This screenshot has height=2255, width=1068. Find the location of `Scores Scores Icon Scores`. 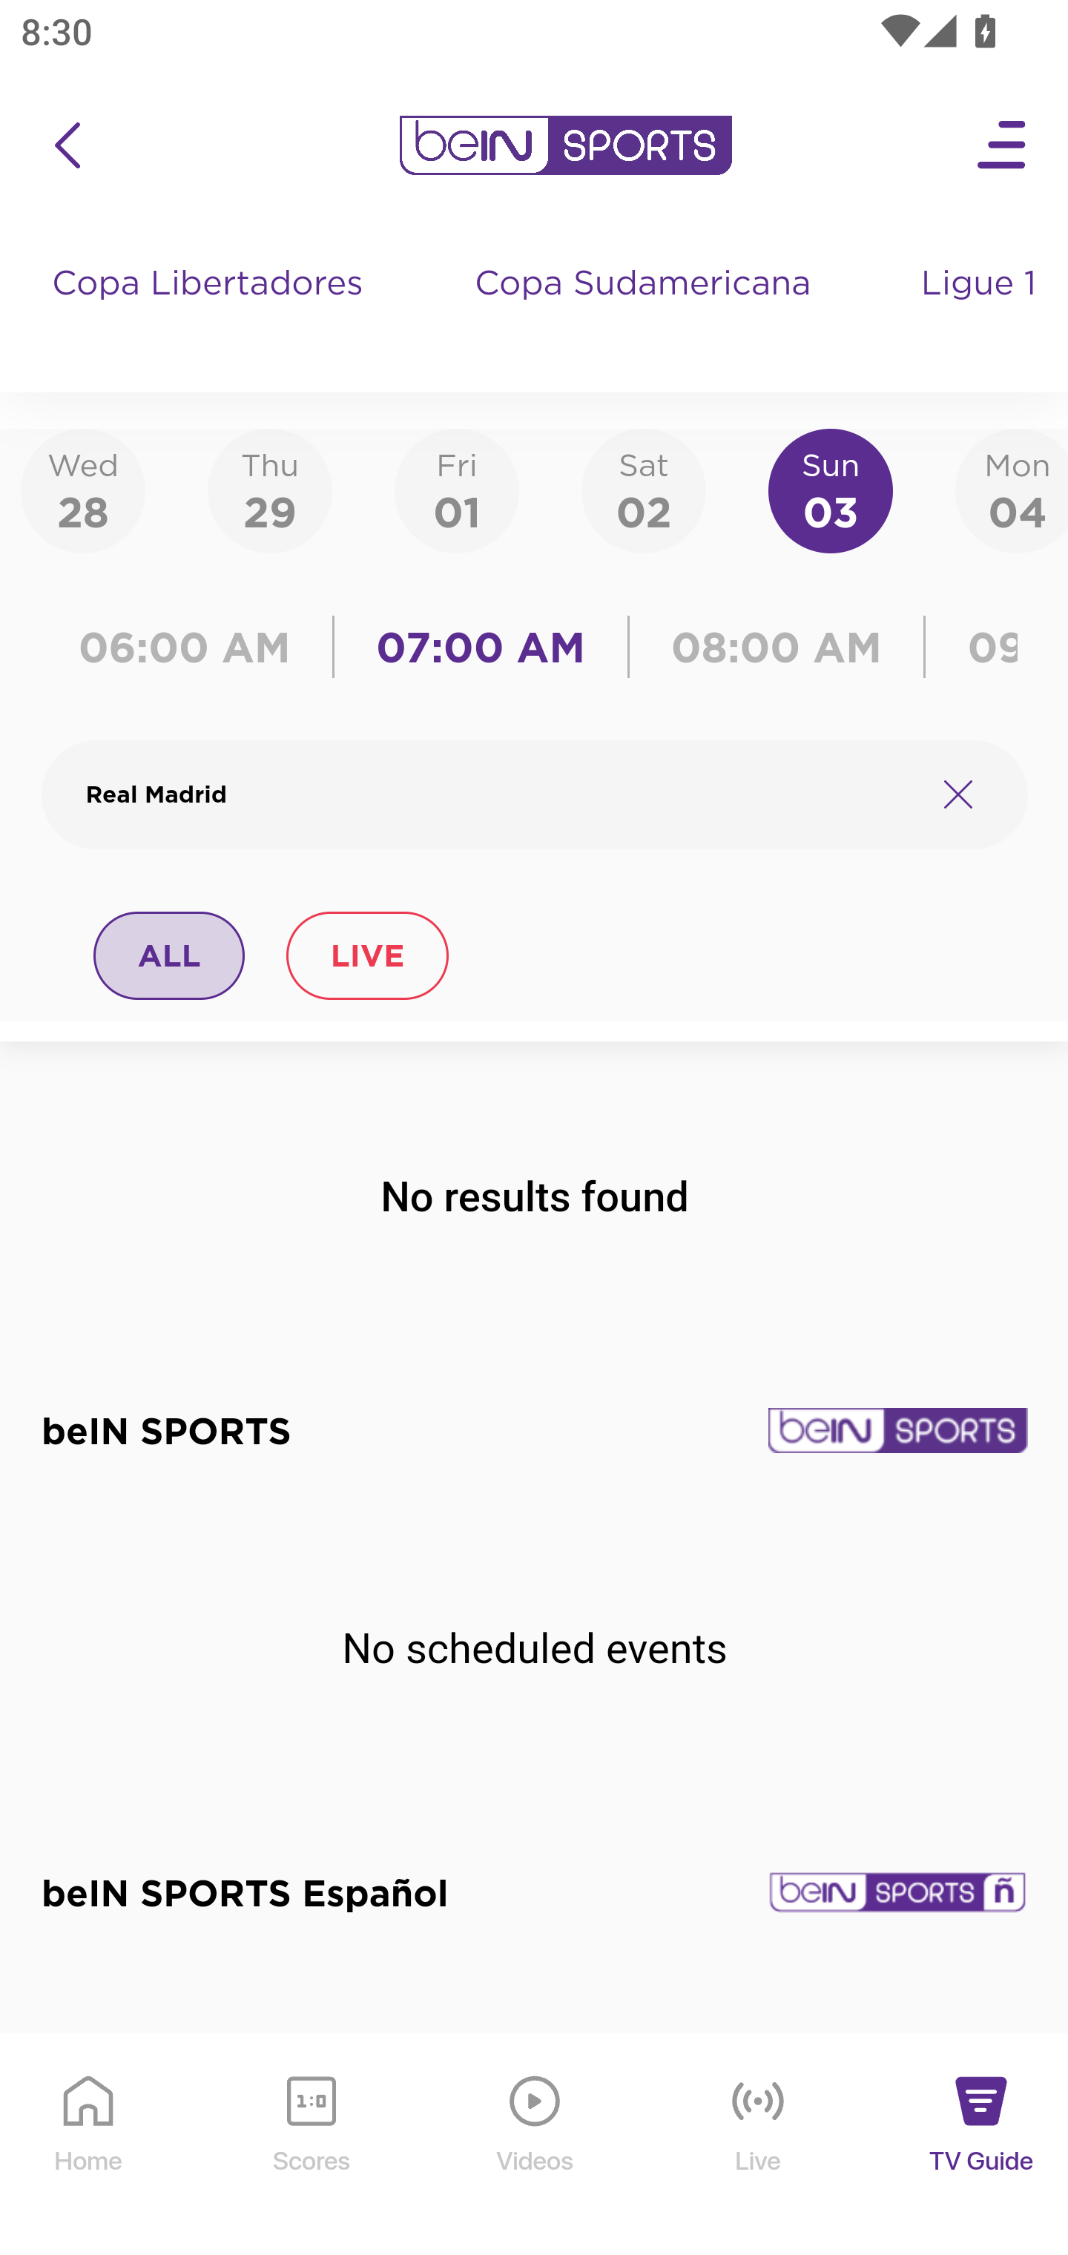

Scores Scores Icon Scores is located at coordinates (311, 2145).